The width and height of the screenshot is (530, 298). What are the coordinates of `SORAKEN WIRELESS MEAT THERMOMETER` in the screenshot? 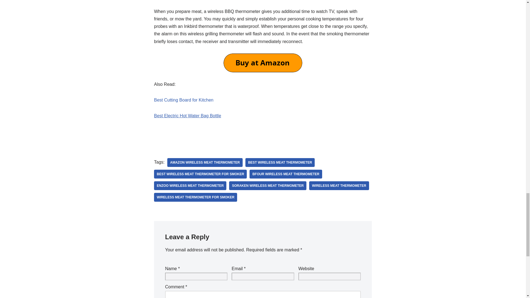 It's located at (267, 185).